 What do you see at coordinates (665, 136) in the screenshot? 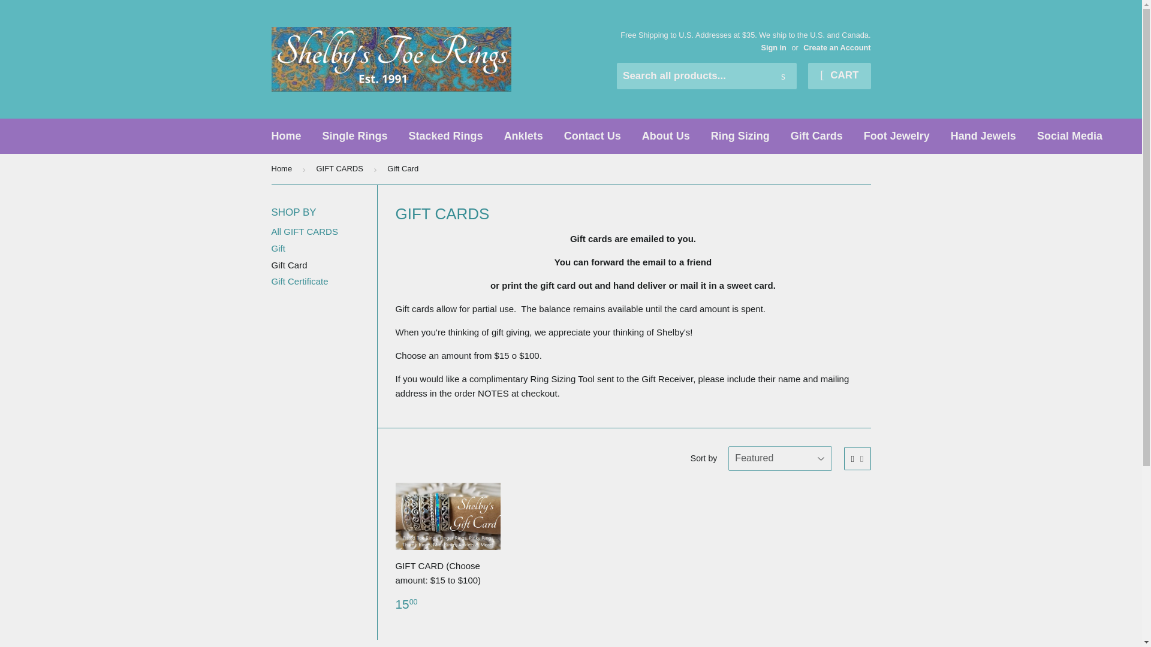
I see `About Us` at bounding box center [665, 136].